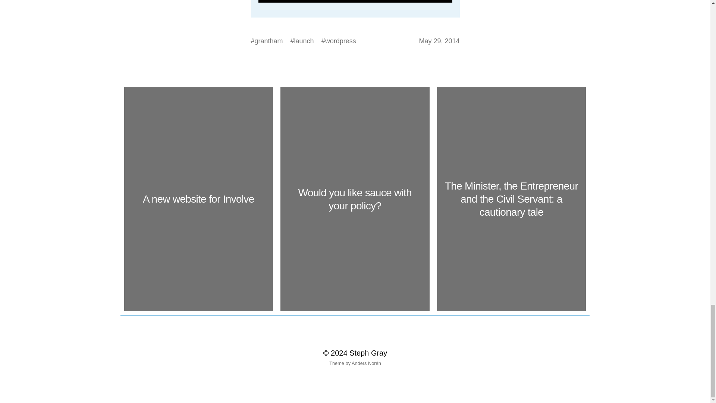  What do you see at coordinates (268, 41) in the screenshot?
I see `grantham` at bounding box center [268, 41].